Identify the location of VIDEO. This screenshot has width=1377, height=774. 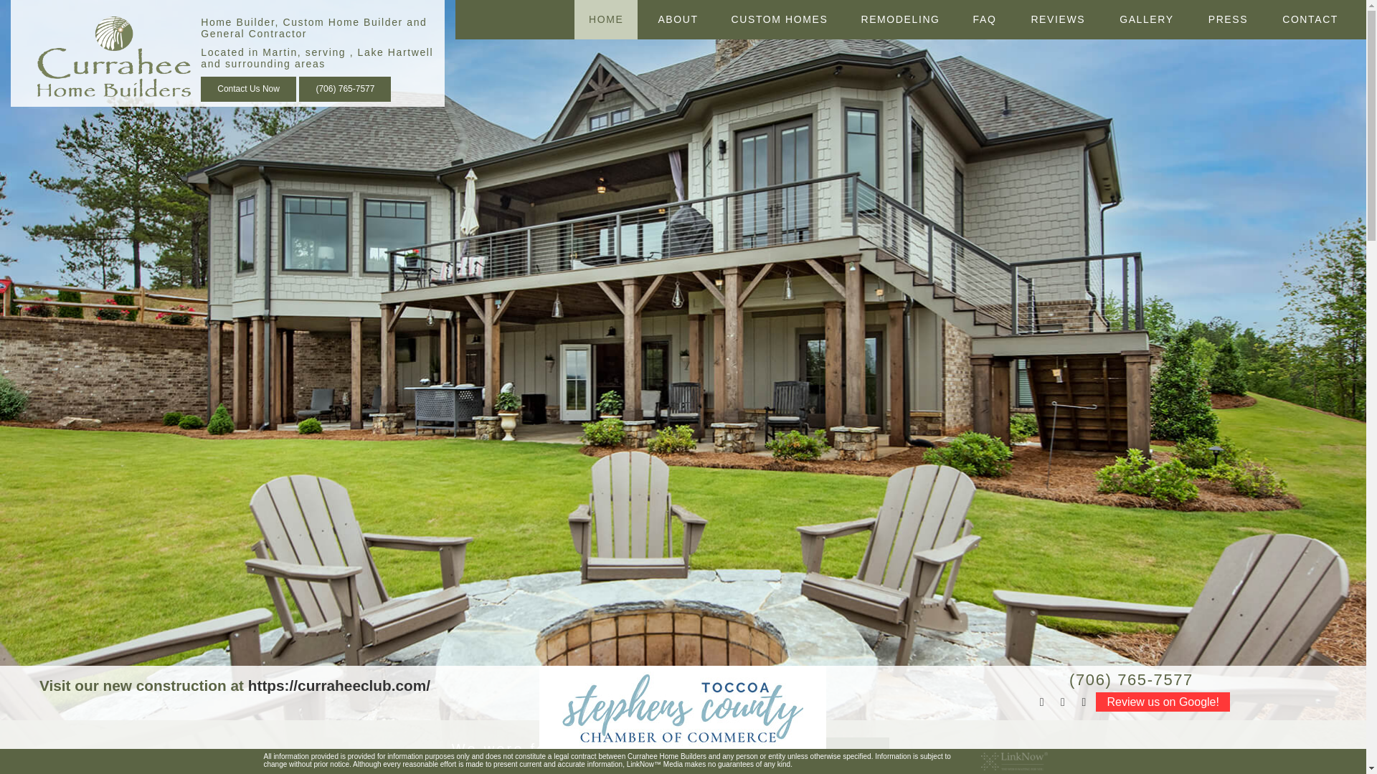
(676, 103).